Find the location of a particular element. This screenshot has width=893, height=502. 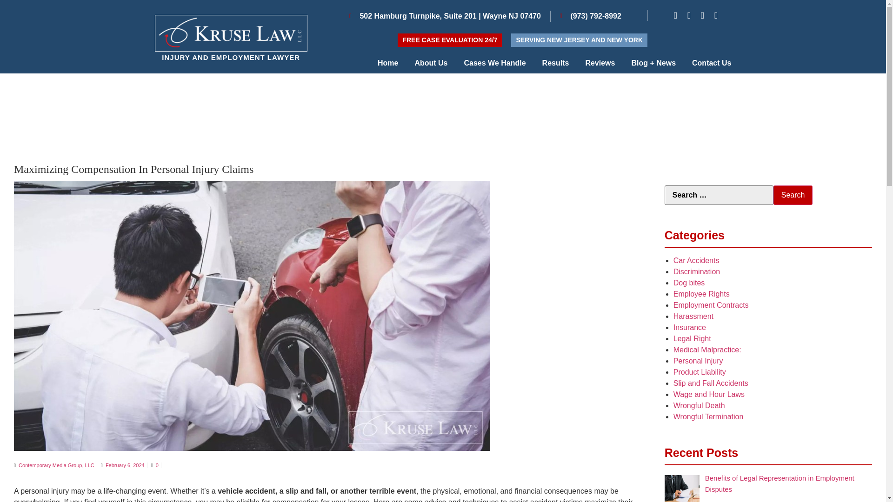

February 6, 2024 is located at coordinates (125, 465).